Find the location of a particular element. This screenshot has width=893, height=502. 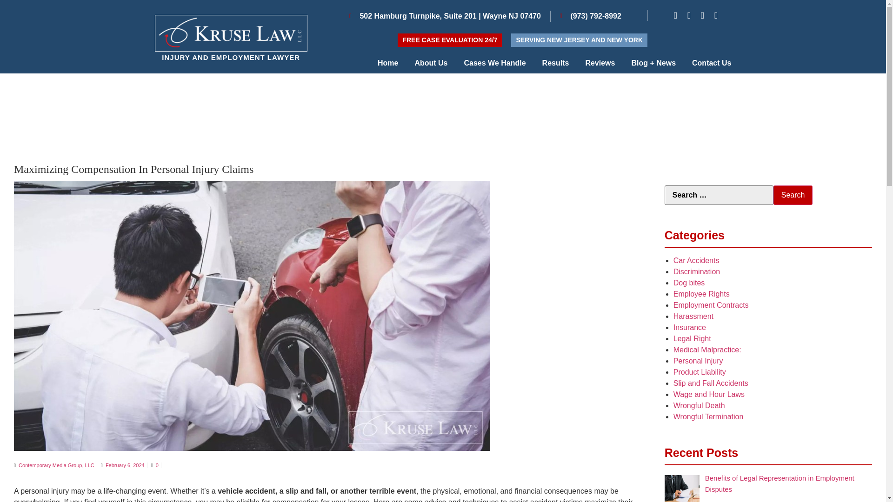

February 6, 2024 is located at coordinates (125, 465).